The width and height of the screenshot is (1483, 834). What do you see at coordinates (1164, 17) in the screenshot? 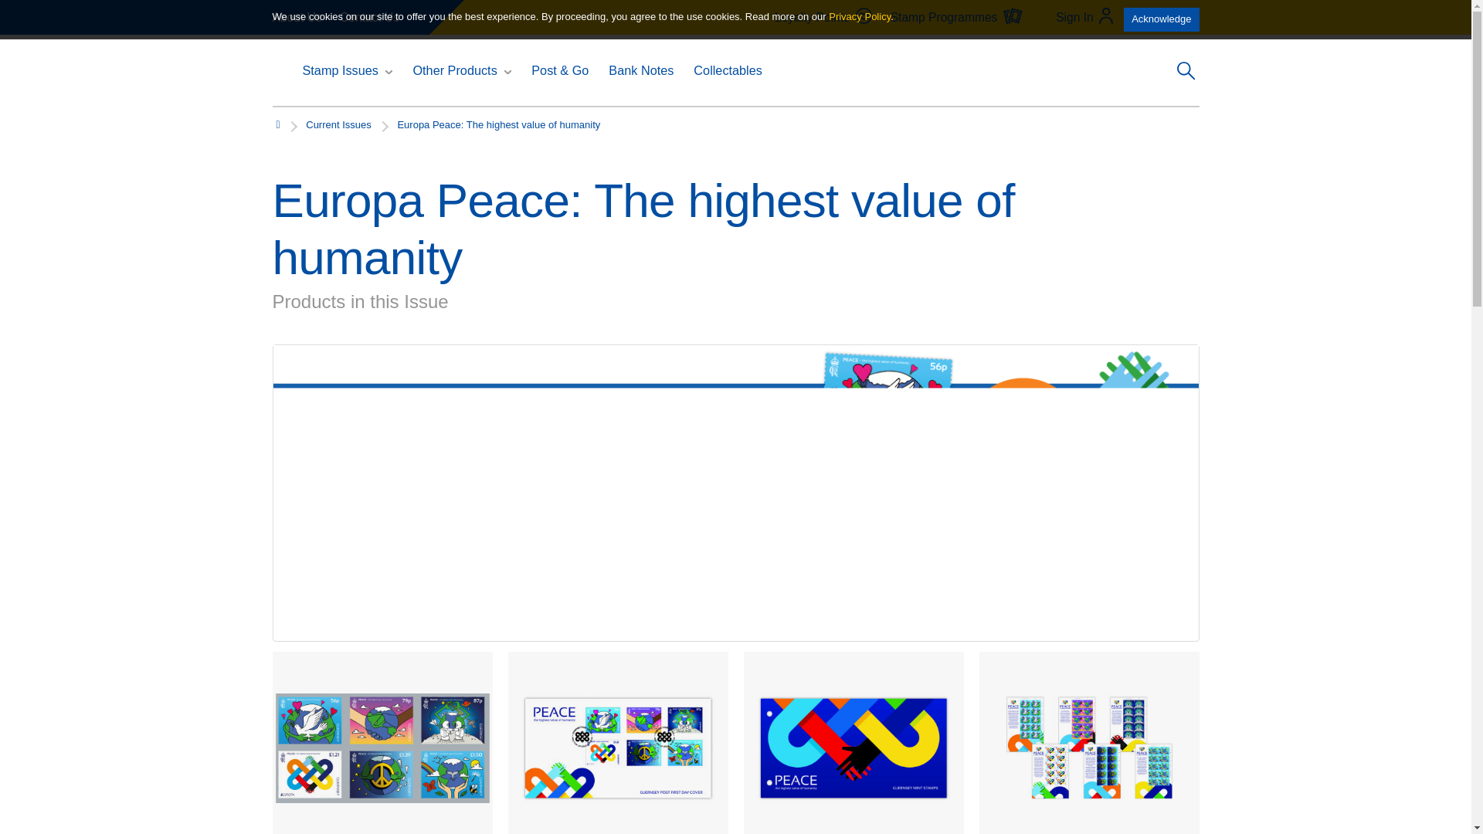
I see `Basket 0` at bounding box center [1164, 17].